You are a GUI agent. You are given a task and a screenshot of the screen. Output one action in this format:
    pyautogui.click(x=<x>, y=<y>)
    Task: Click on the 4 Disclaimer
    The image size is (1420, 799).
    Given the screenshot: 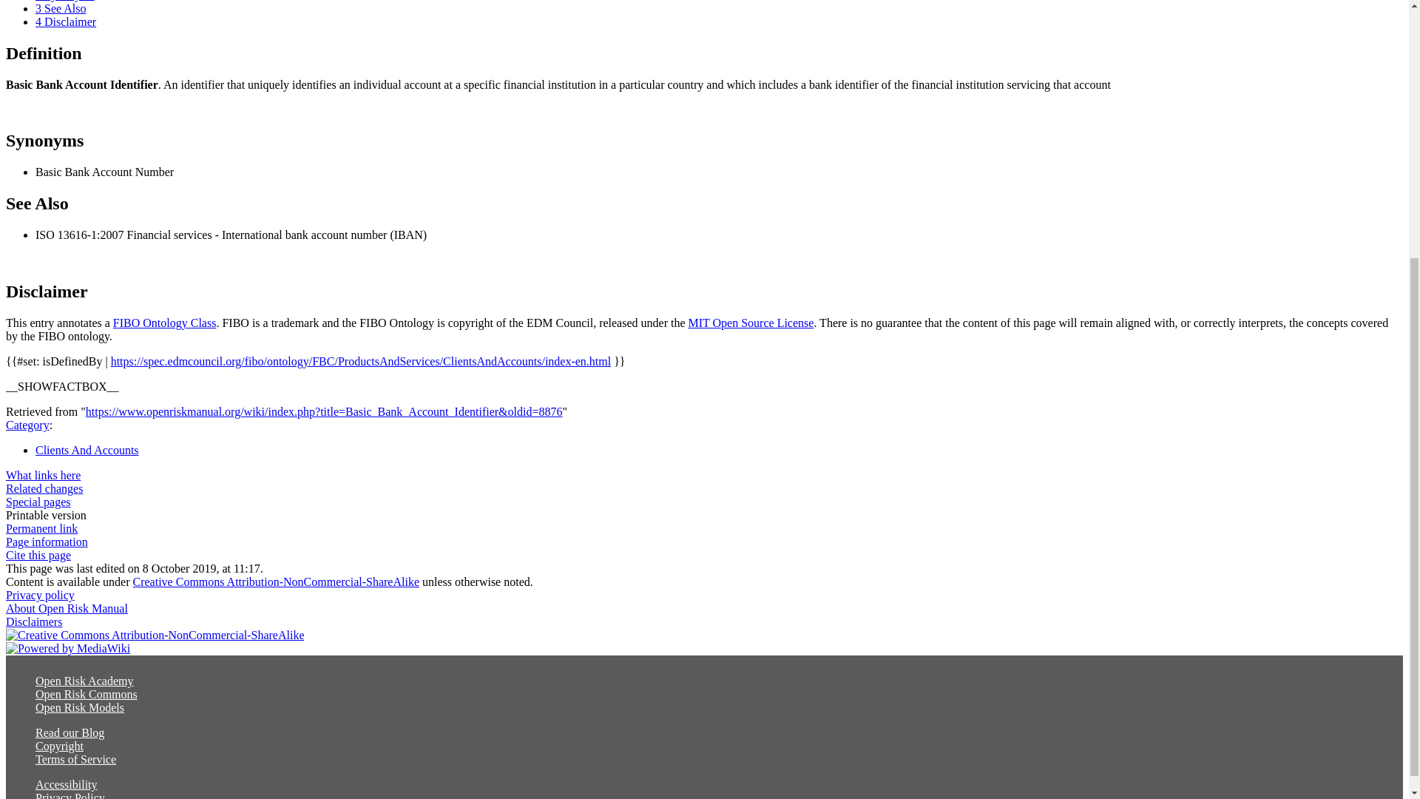 What is the action you would take?
    pyautogui.click(x=66, y=21)
    